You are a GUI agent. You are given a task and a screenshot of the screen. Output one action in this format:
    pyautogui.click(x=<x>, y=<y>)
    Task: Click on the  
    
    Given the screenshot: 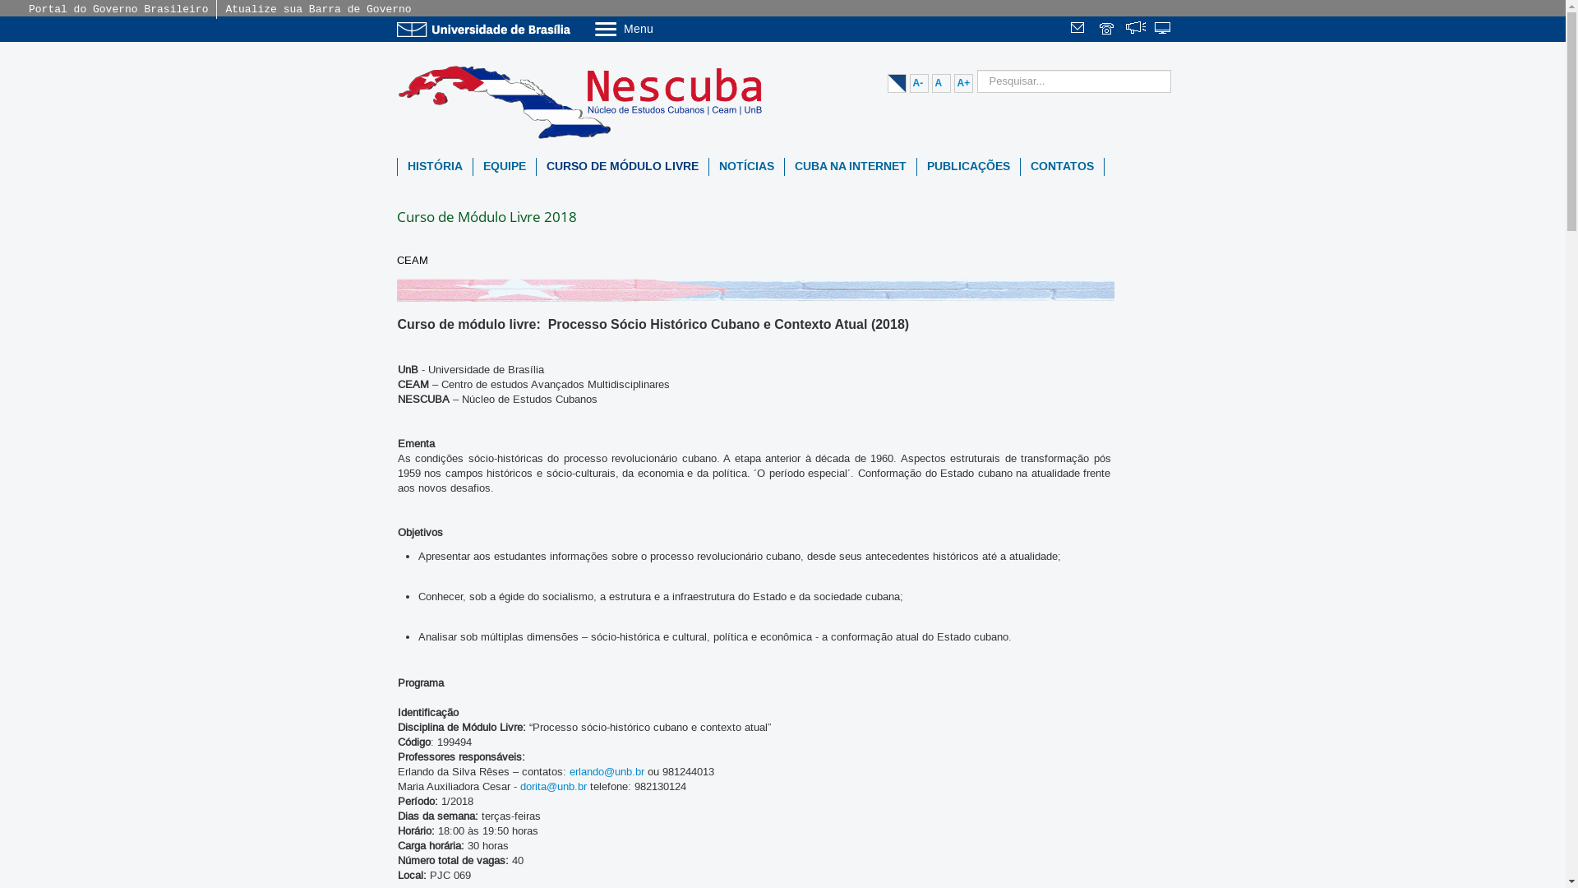 What is the action you would take?
    pyautogui.click(x=1108, y=30)
    